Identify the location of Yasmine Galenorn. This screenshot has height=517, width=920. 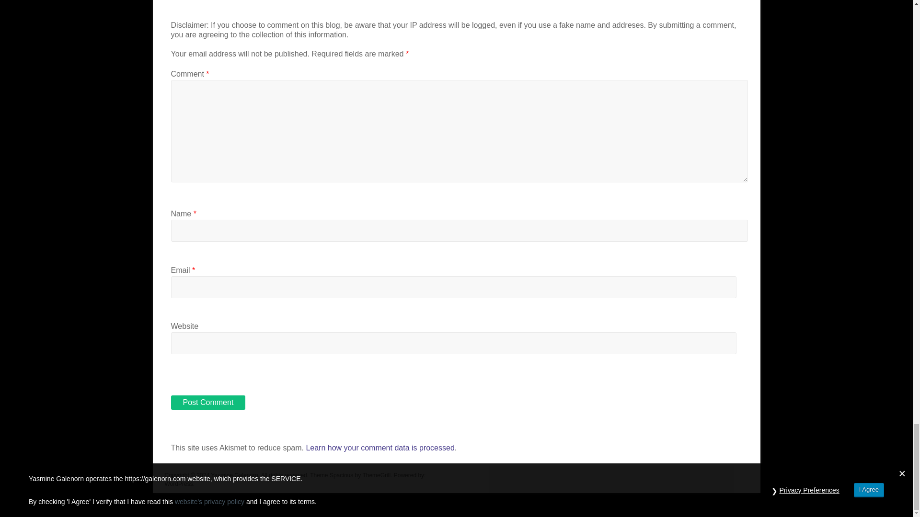
(234, 475).